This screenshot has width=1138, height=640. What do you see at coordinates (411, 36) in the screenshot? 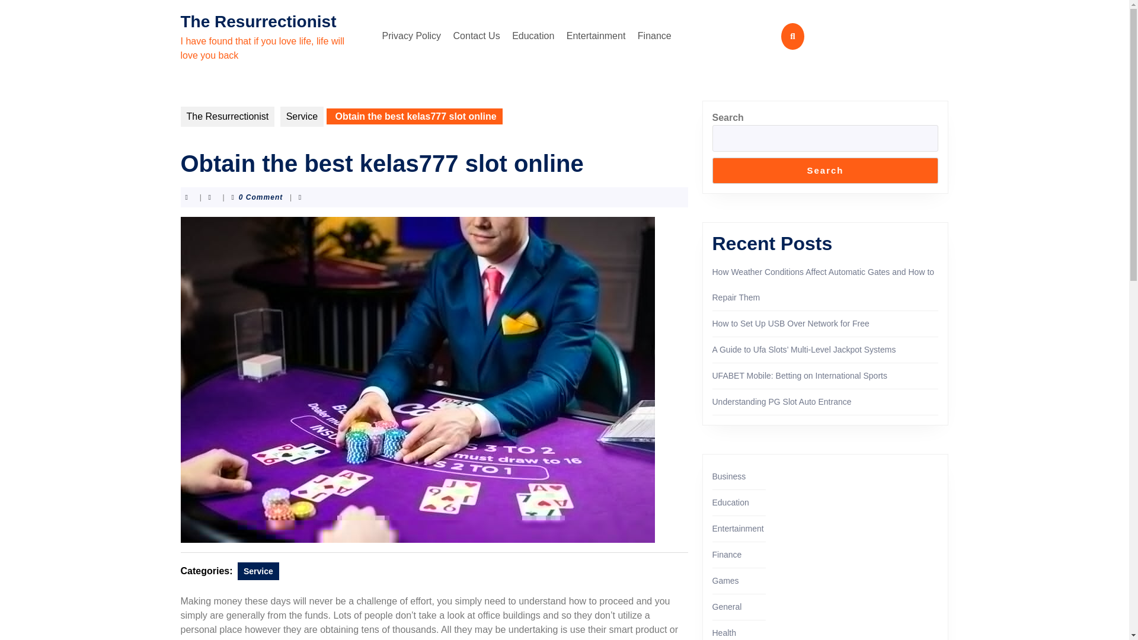
I see `Privacy Policy` at bounding box center [411, 36].